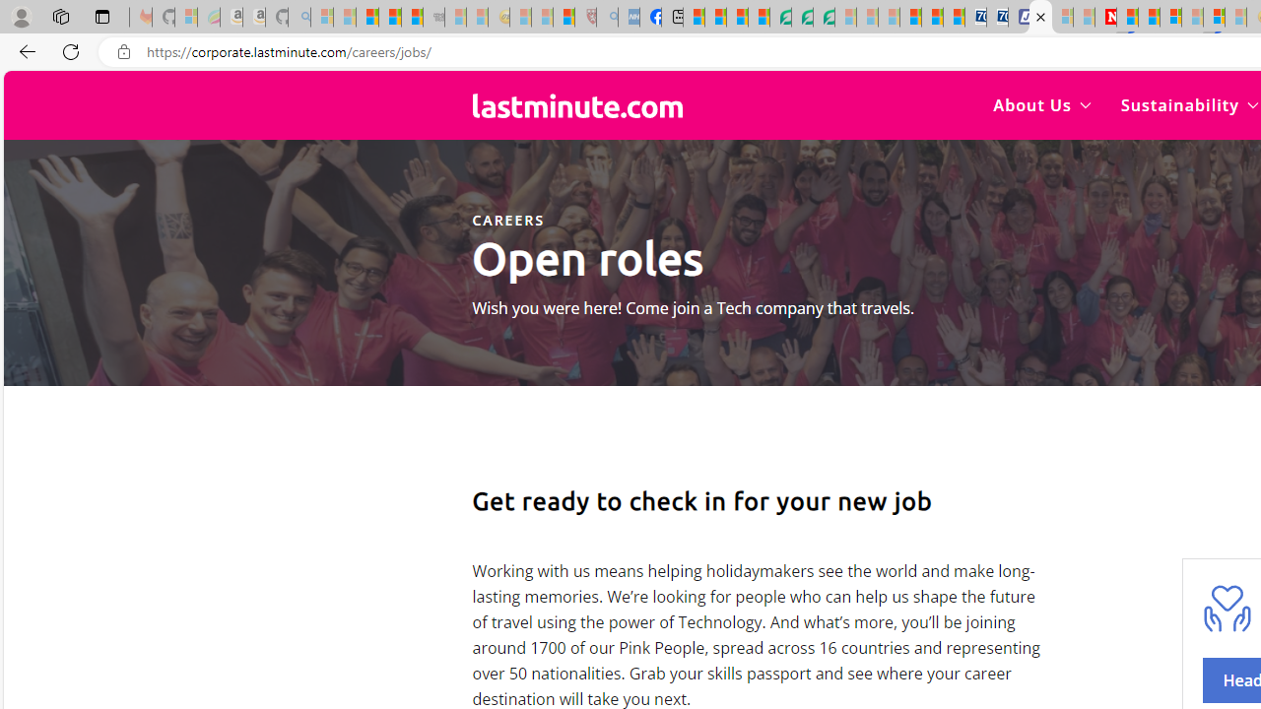 Image resolution: width=1261 pixels, height=709 pixels. What do you see at coordinates (824, 18) in the screenshot?
I see `Microsoft Word - consumer-privacy address update 2.2021` at bounding box center [824, 18].